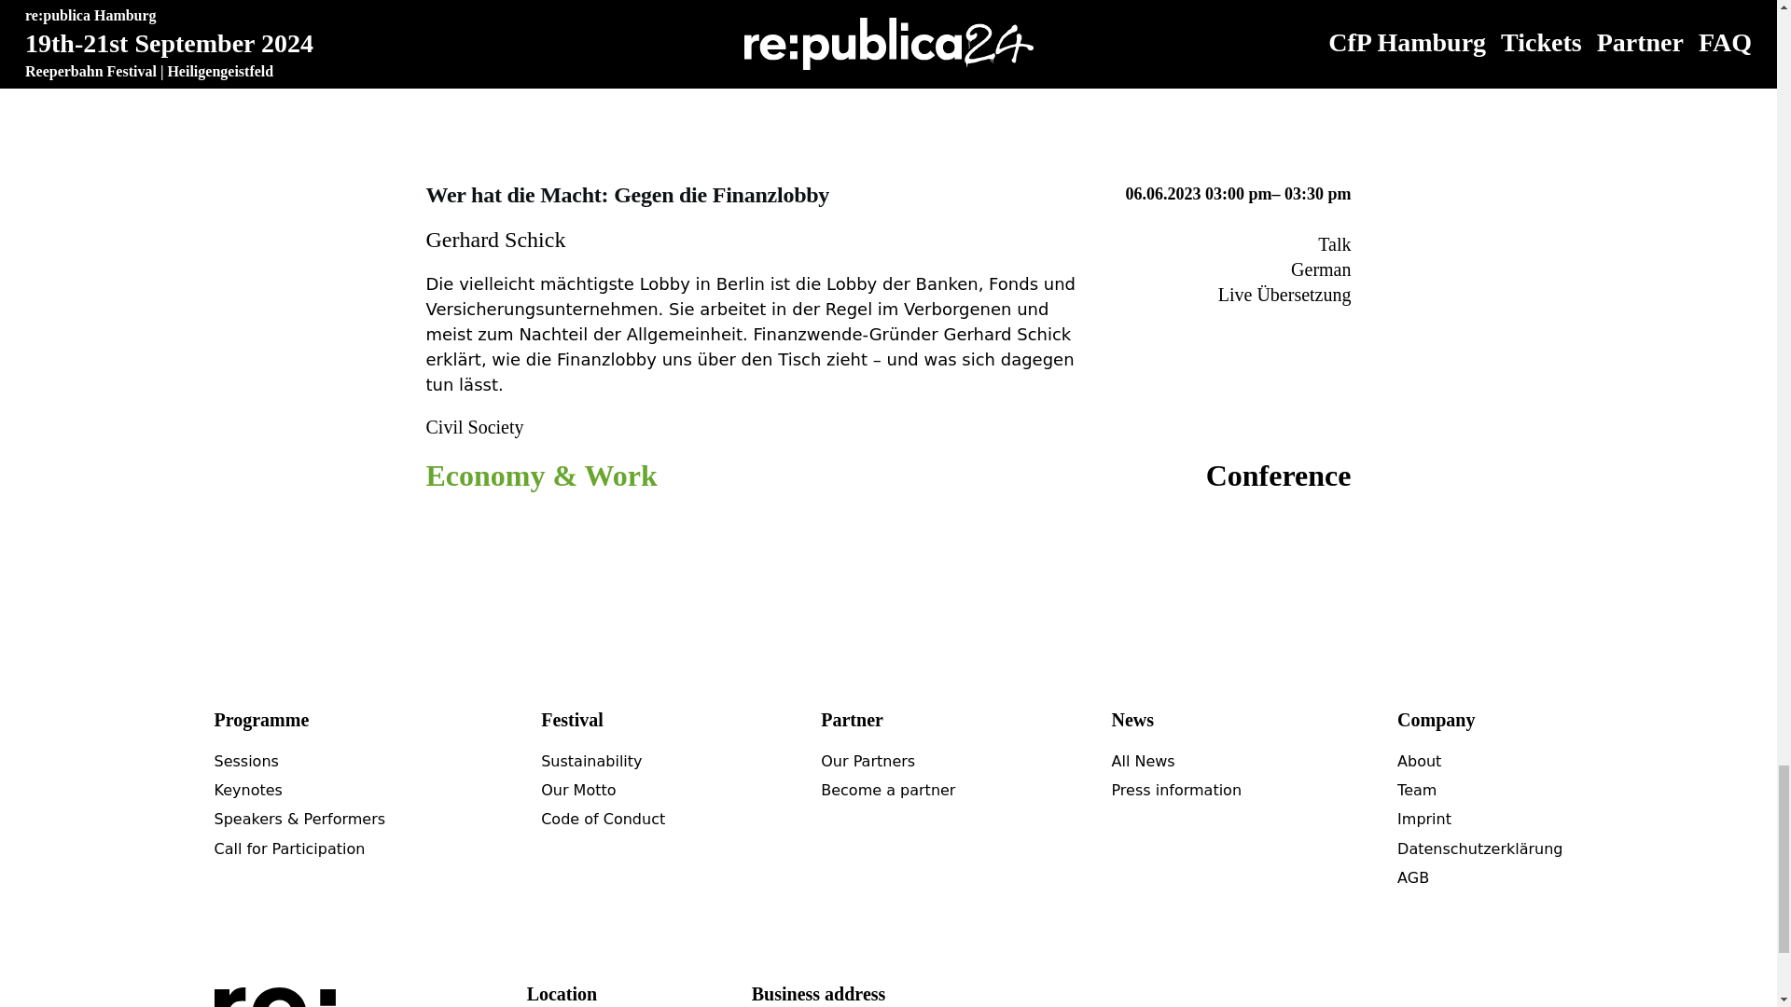  What do you see at coordinates (1142, 761) in the screenshot?
I see `All News` at bounding box center [1142, 761].